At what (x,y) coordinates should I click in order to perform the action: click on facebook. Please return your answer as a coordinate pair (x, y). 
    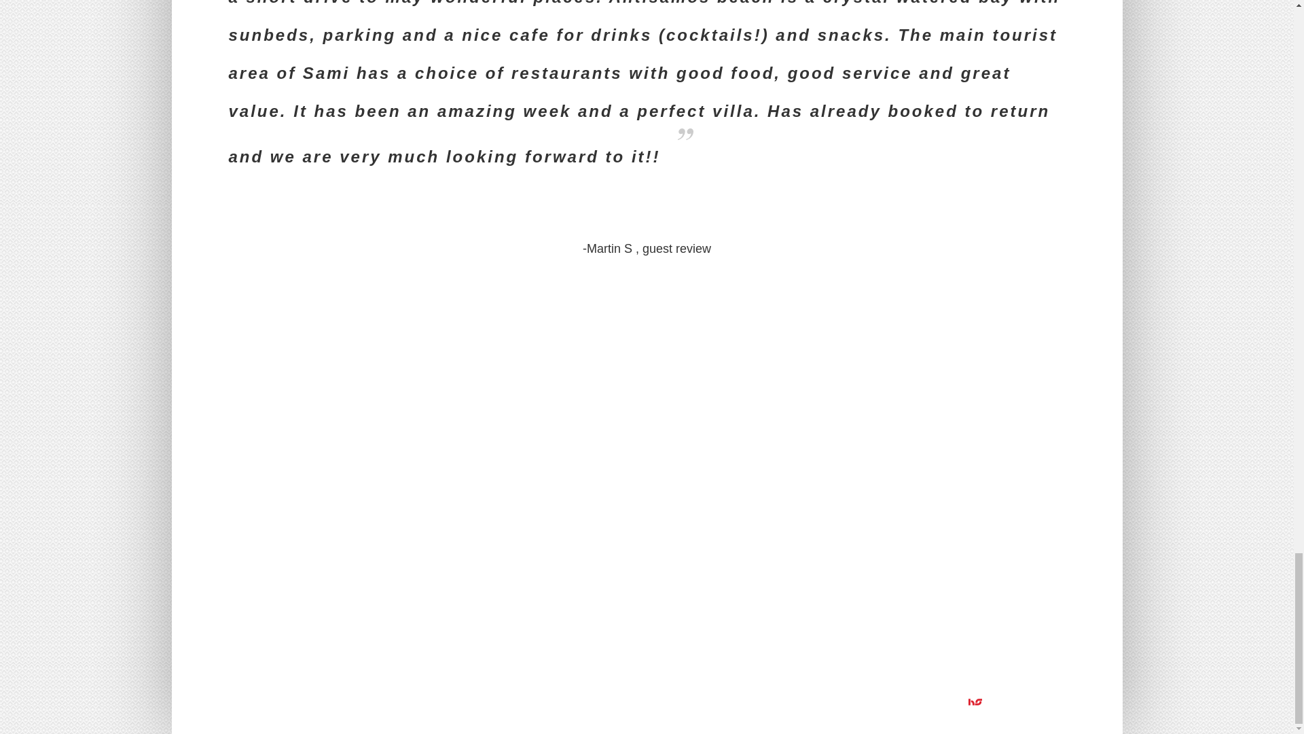
    Looking at the image, I should click on (238, 701).